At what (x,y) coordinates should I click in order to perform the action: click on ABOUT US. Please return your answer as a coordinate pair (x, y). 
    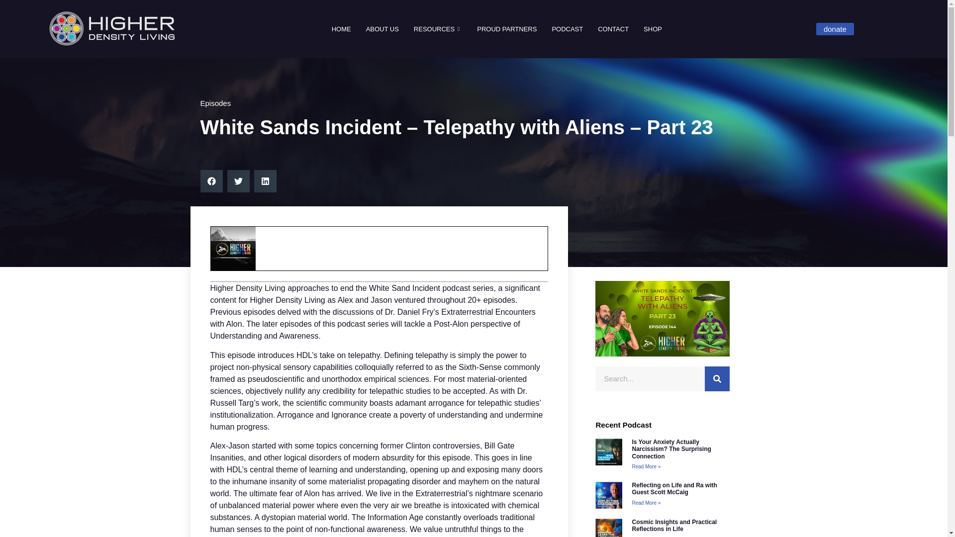
    Looking at the image, I should click on (382, 29).